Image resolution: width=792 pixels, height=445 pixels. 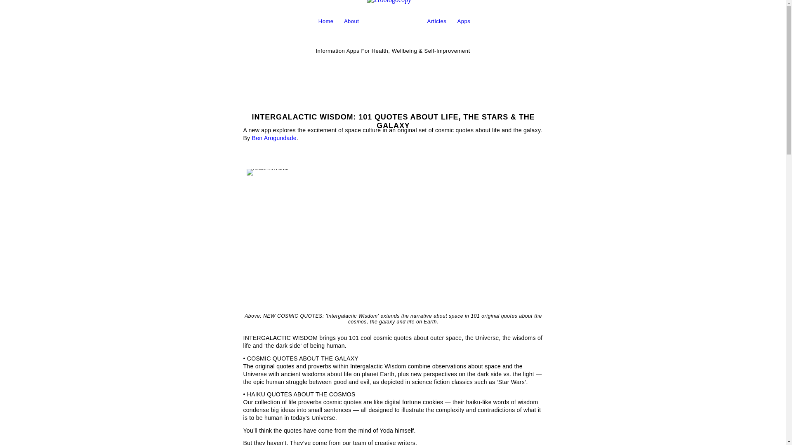 What do you see at coordinates (437, 21) in the screenshot?
I see `Articles` at bounding box center [437, 21].